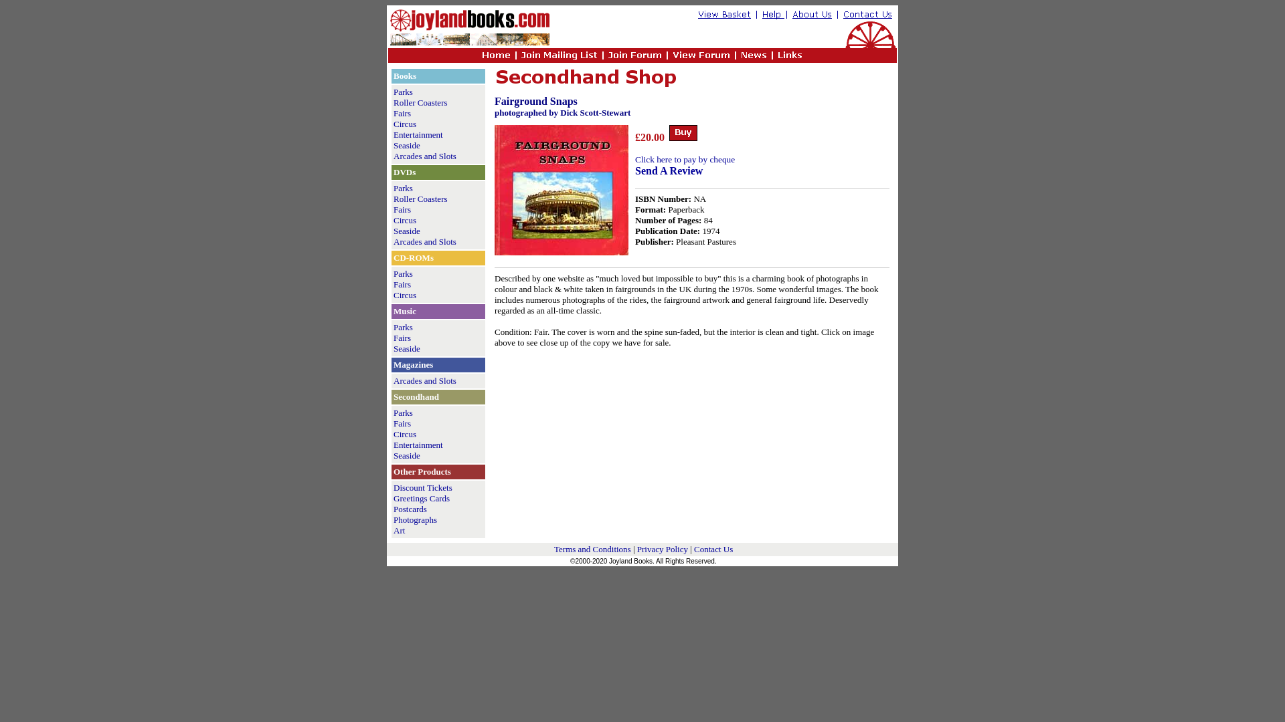 The width and height of the screenshot is (1285, 722). Describe the element at coordinates (403, 189) in the screenshot. I see `Parks` at that location.